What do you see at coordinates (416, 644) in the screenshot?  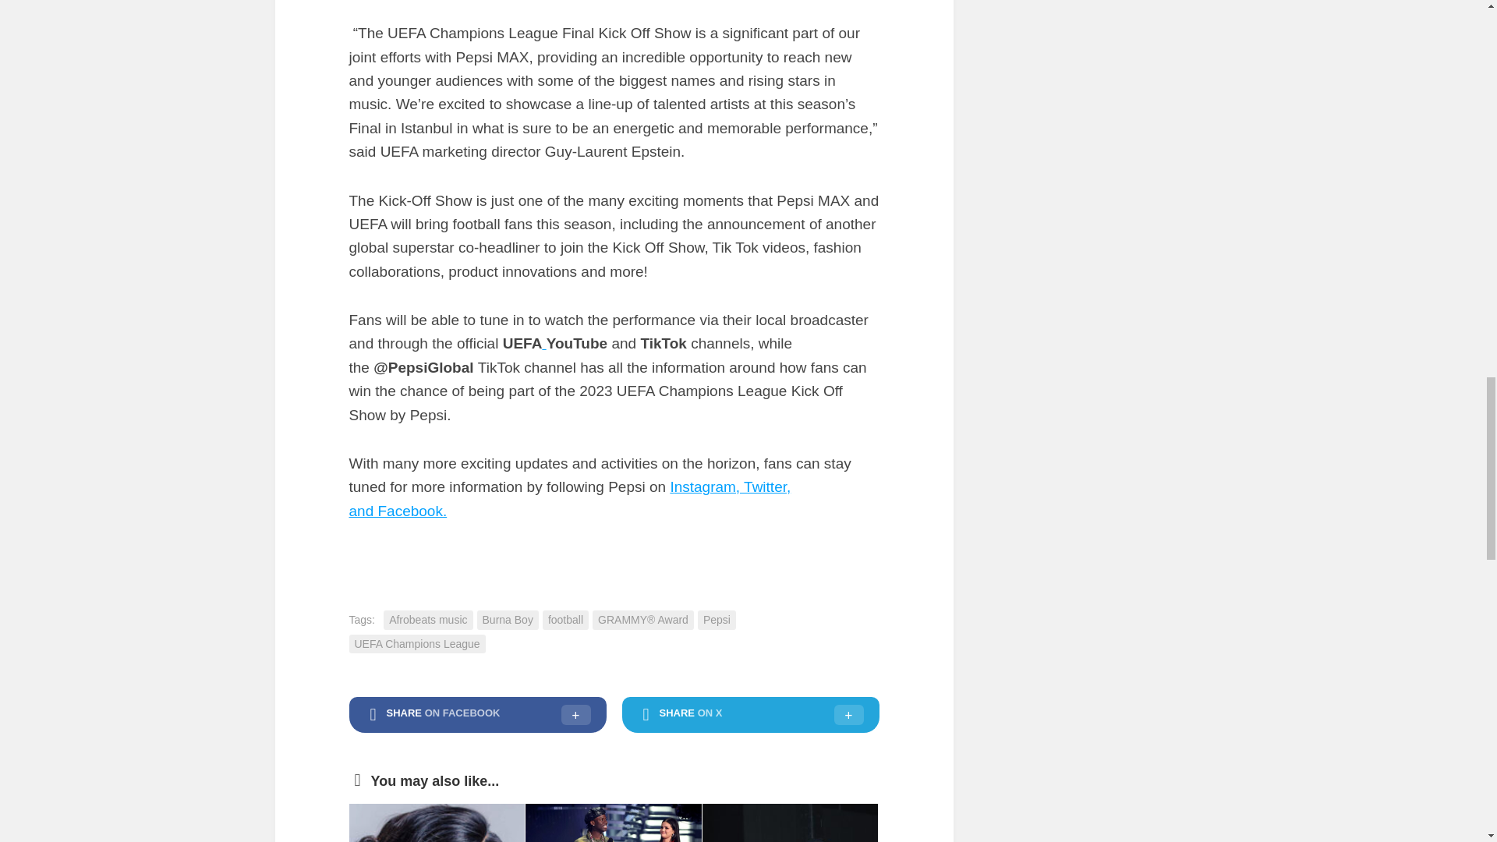 I see `UEFA Champions League` at bounding box center [416, 644].